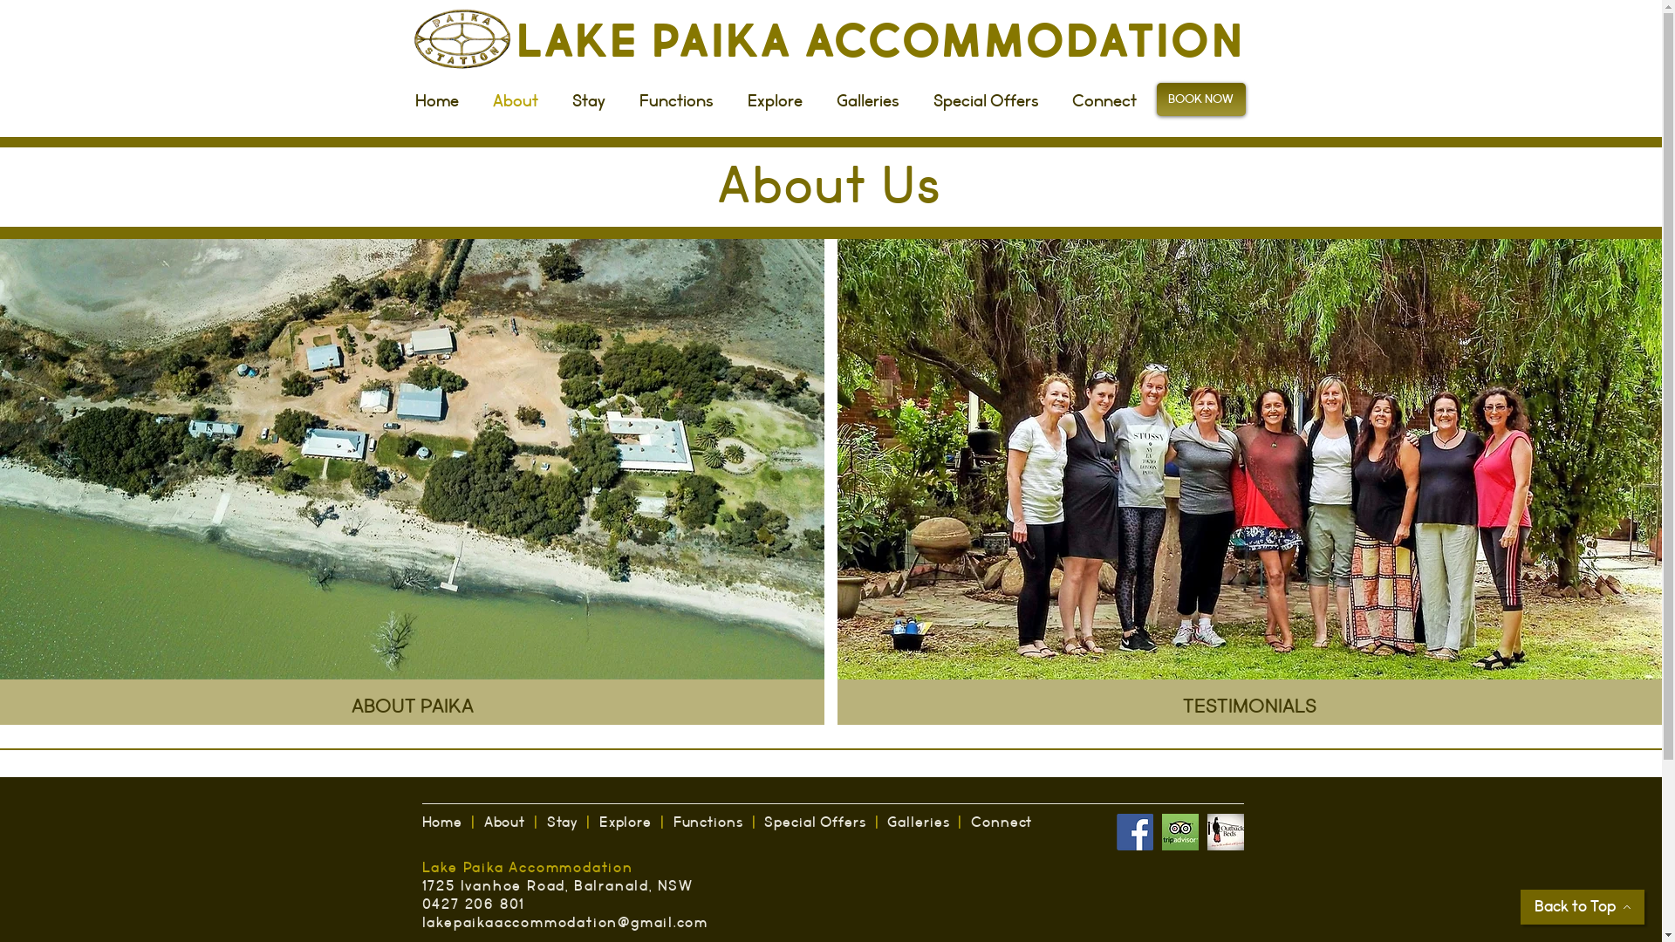 The width and height of the screenshot is (1675, 942). Describe the element at coordinates (779, 99) in the screenshot. I see `Explore` at that location.